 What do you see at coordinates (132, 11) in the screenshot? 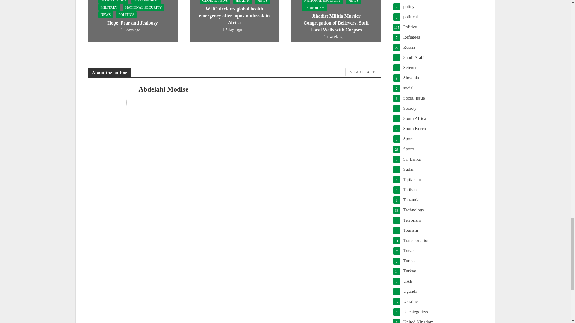
I see `Hope, Fear and Jealousy` at bounding box center [132, 11].